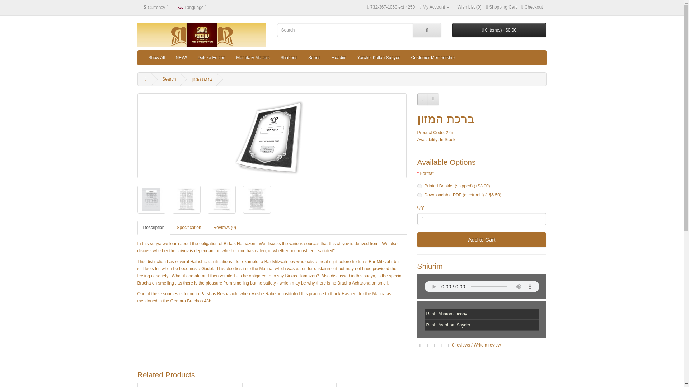 Image resolution: width=689 pixels, height=387 pixels. Describe the element at coordinates (253, 58) in the screenshot. I see `Monetary Matters` at that location.